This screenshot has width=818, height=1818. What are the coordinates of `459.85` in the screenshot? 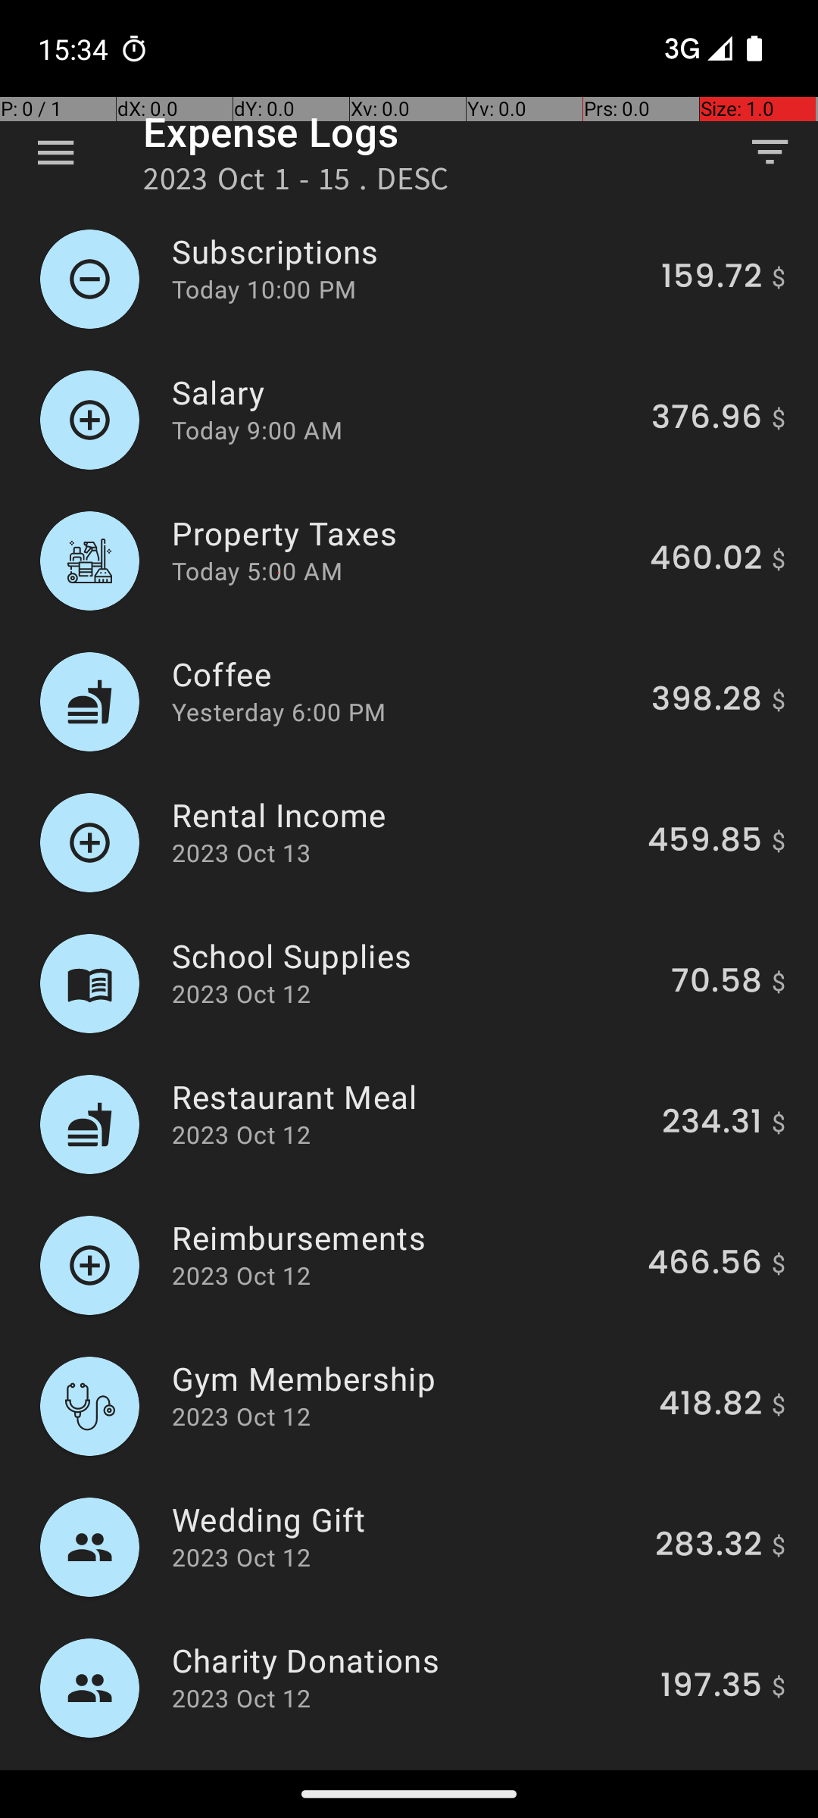 It's located at (704, 842).